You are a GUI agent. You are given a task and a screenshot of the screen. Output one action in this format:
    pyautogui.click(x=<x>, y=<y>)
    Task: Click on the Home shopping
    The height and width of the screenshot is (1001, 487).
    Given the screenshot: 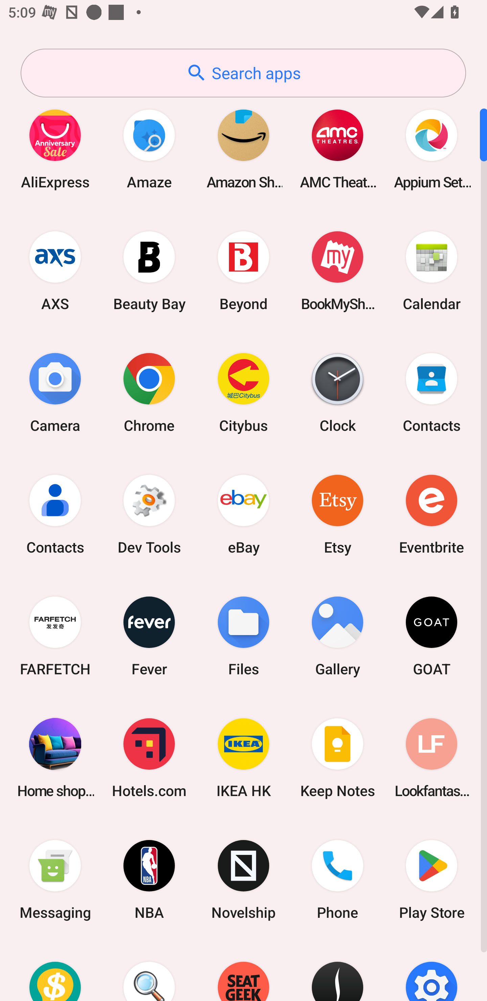 What is the action you would take?
    pyautogui.click(x=55, y=758)
    